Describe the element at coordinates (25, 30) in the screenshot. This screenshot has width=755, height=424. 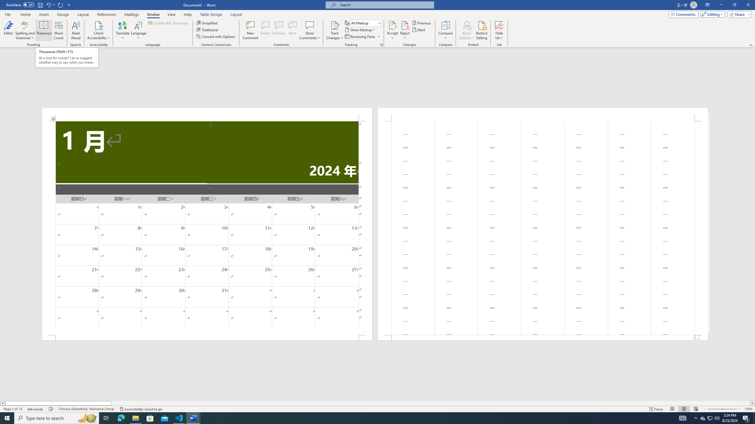
I see `Spelling and Grammar` at that location.